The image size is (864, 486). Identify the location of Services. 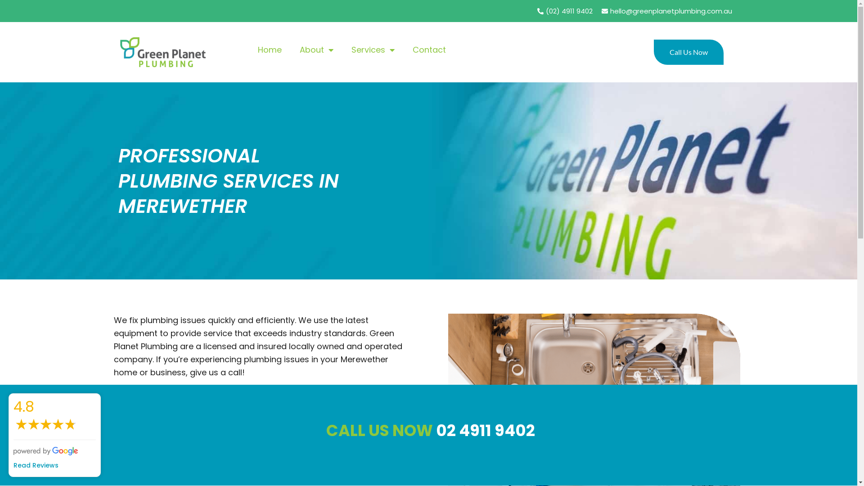
(373, 50).